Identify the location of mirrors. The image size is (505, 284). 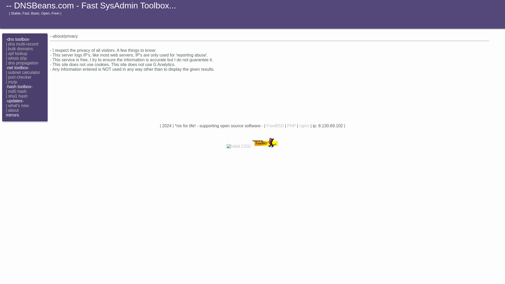
(12, 115).